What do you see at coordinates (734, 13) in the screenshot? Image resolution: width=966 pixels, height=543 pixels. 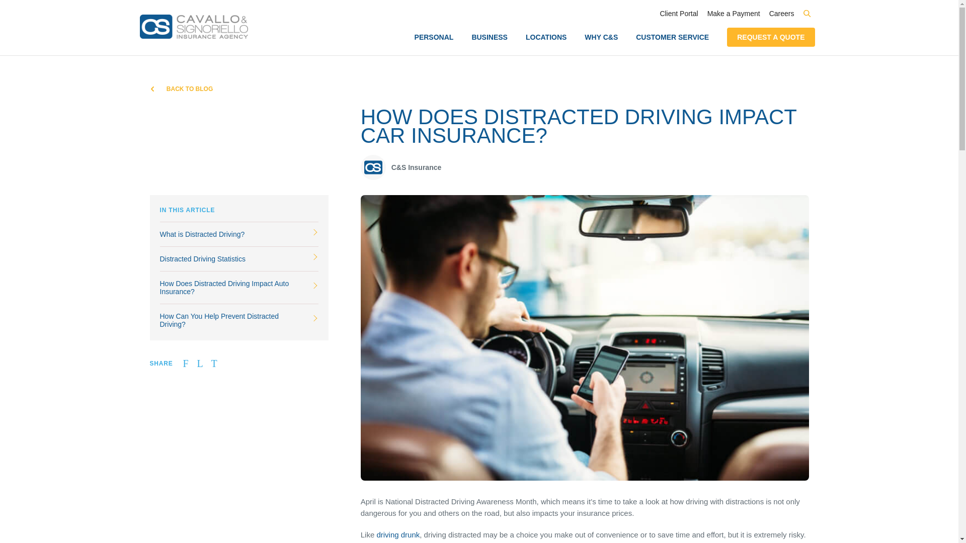 I see `Make a Payment` at bounding box center [734, 13].